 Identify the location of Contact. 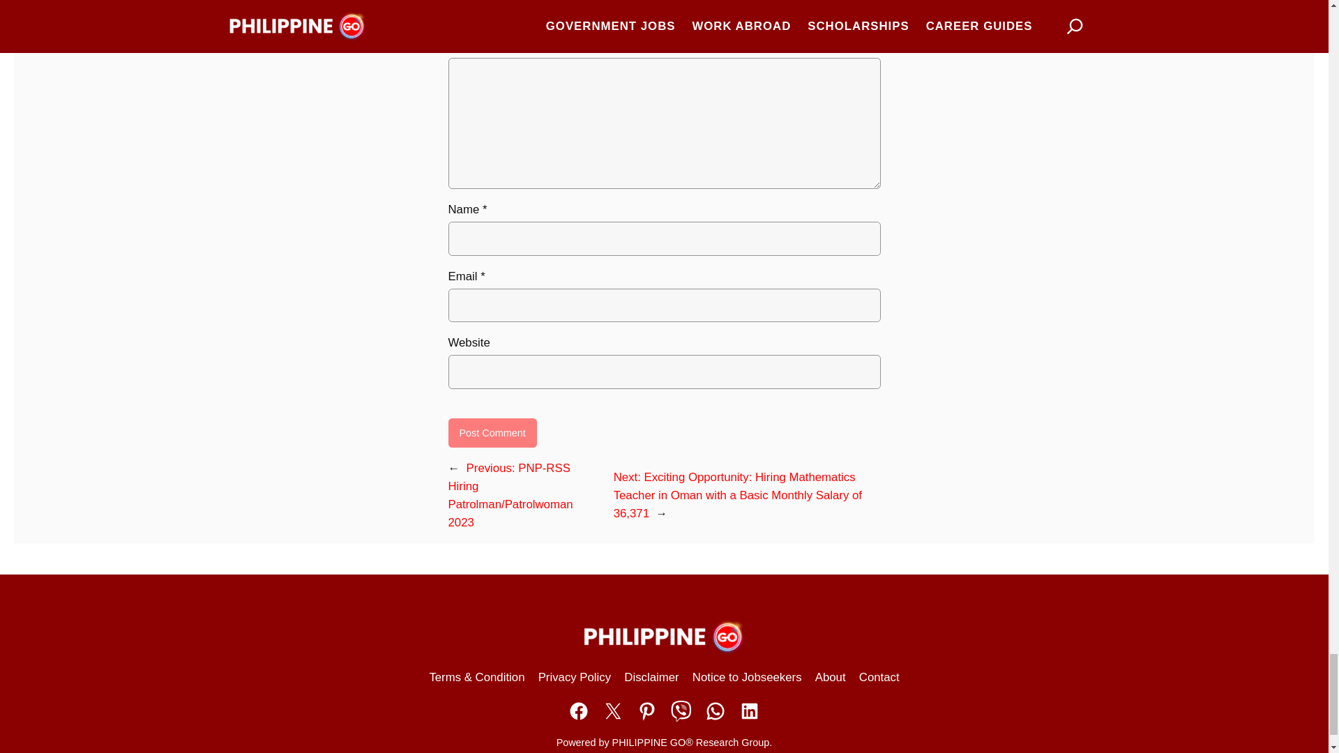
(879, 678).